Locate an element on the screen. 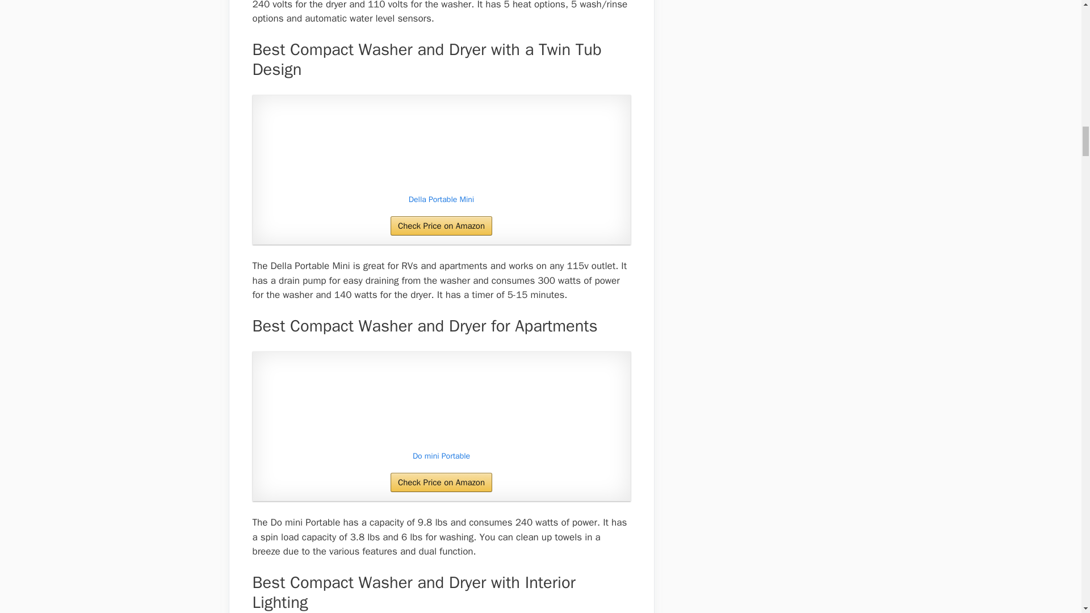 This screenshot has height=613, width=1090. Della Portable Mini is located at coordinates (441, 200).